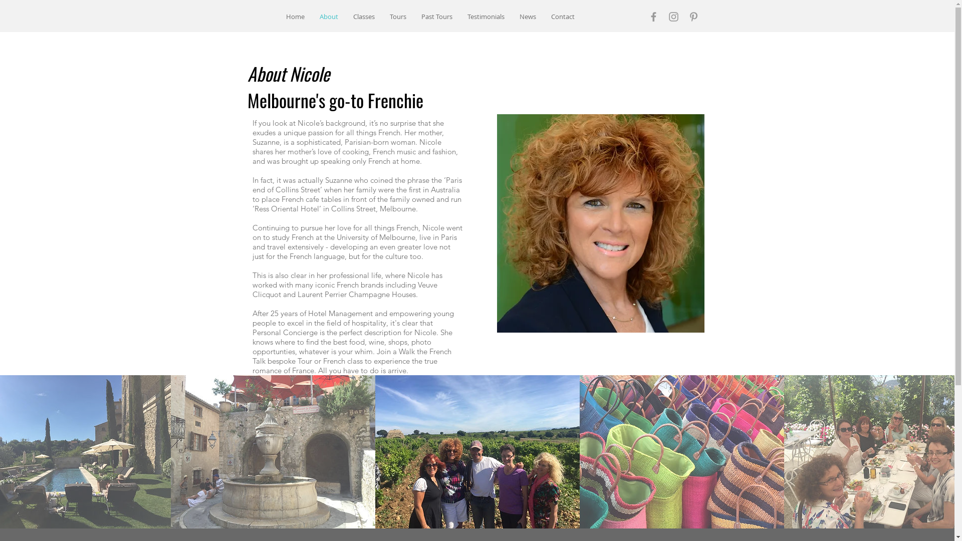 The width and height of the screenshot is (962, 541). What do you see at coordinates (296, 17) in the screenshot?
I see `Home` at bounding box center [296, 17].